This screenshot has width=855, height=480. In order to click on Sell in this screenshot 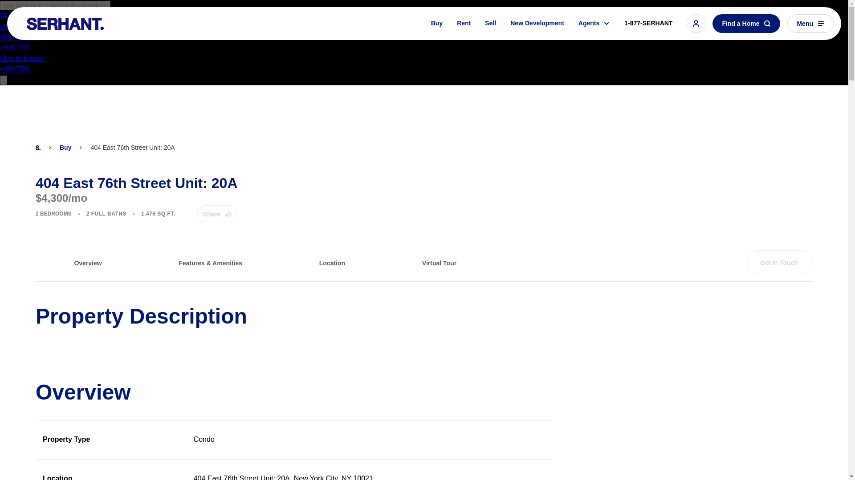, I will do `click(491, 25)`.